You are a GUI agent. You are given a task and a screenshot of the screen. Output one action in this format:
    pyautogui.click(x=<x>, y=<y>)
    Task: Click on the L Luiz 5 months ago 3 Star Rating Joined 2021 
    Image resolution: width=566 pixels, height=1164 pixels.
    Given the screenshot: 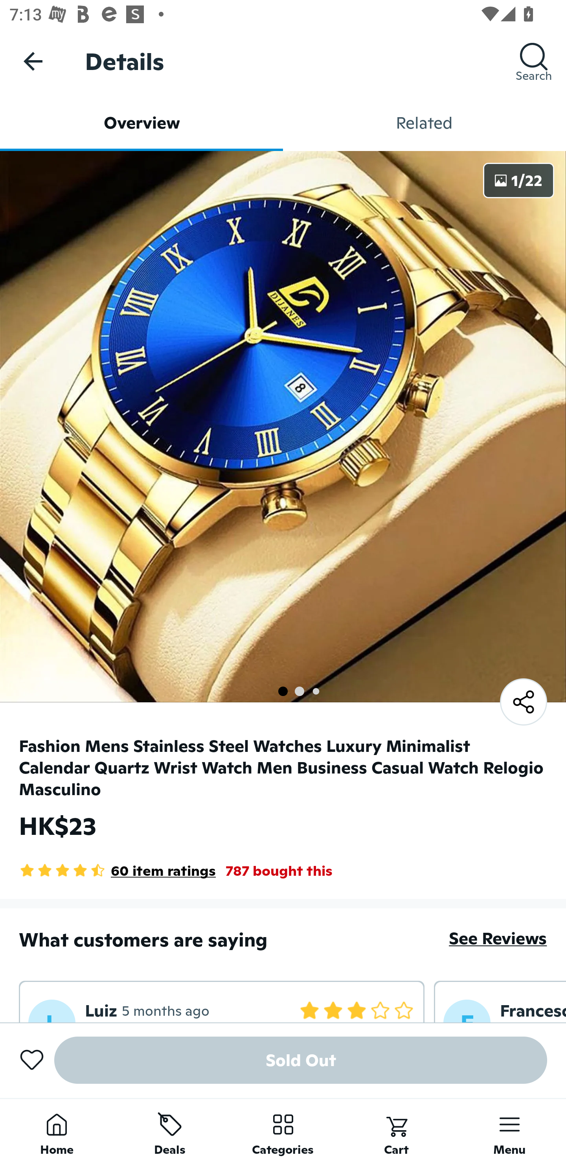 What is the action you would take?
    pyautogui.click(x=222, y=1001)
    